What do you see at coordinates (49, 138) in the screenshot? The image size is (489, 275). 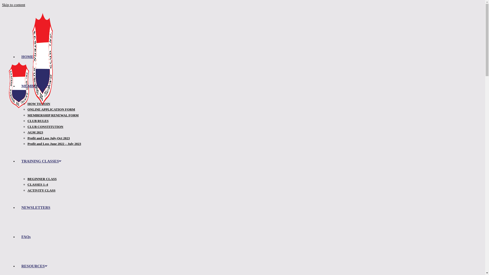 I see `Profit and Loss July-Oct 2023` at bounding box center [49, 138].